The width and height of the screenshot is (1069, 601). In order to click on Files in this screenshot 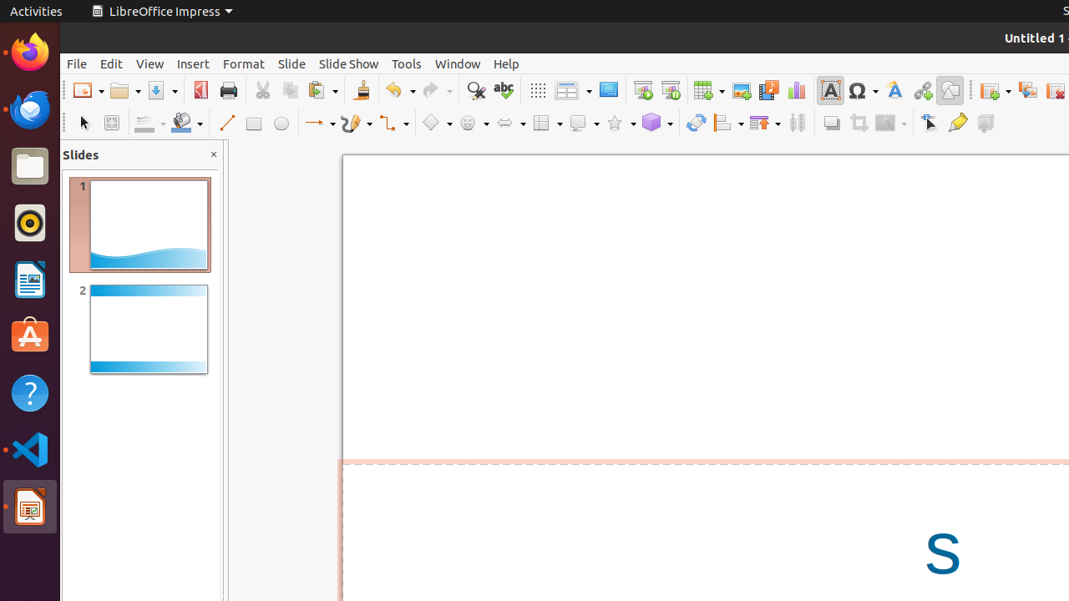, I will do `click(30, 167)`.